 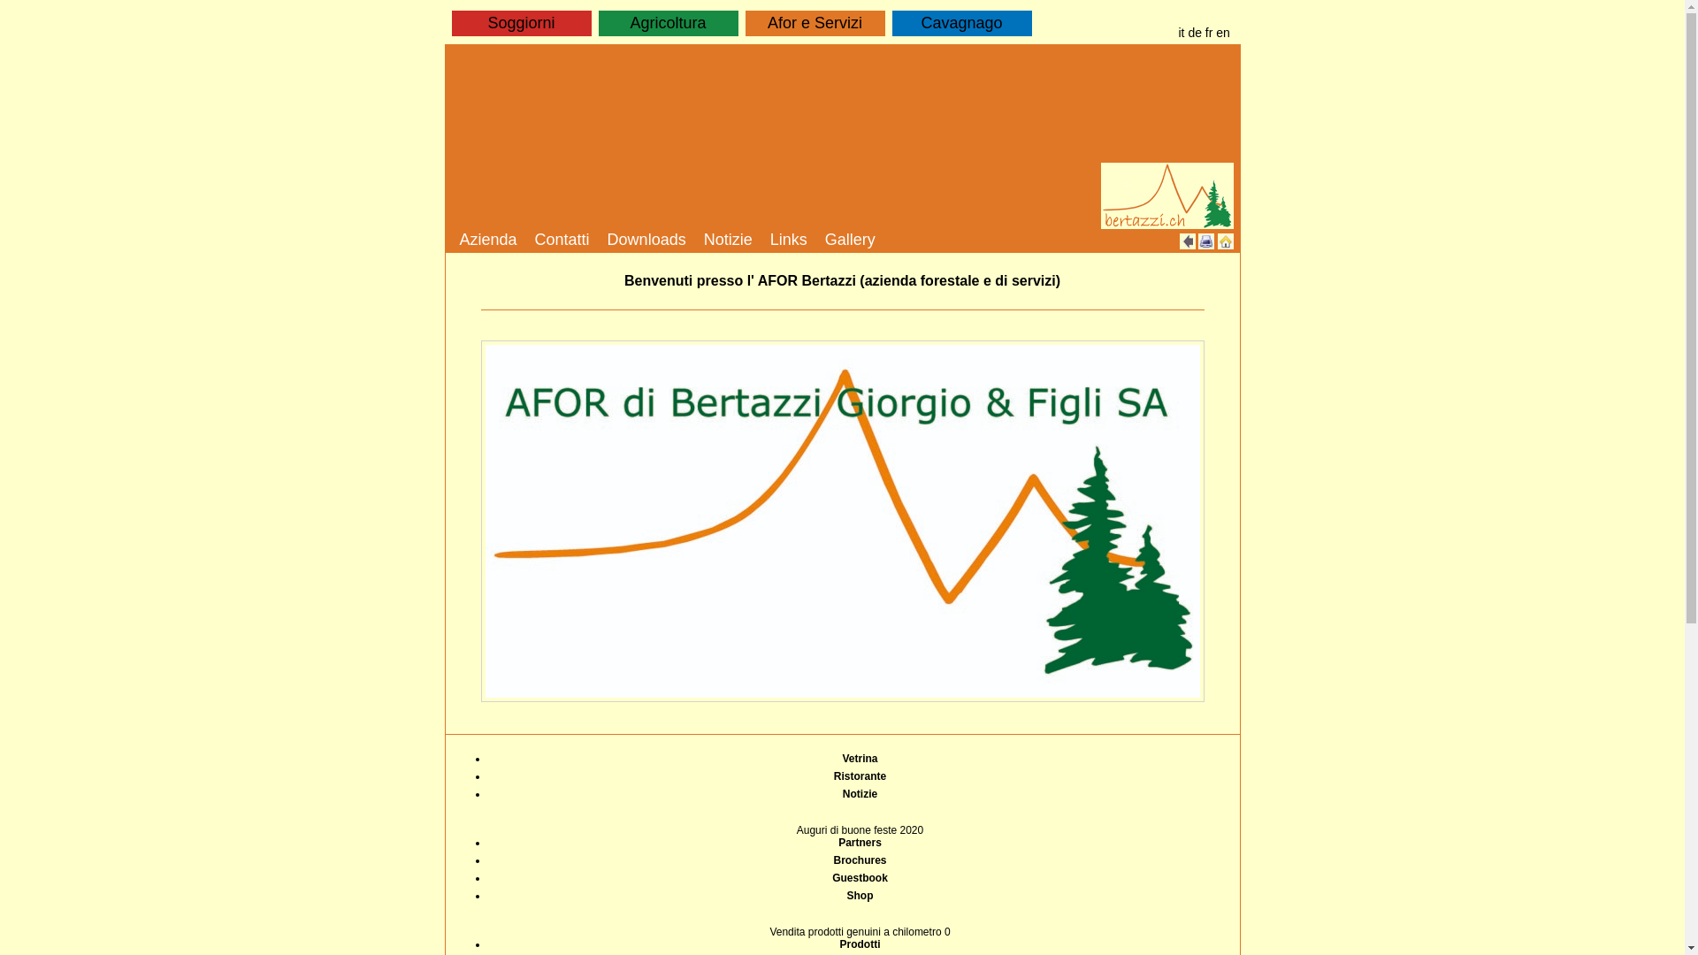 What do you see at coordinates (647, 241) in the screenshot?
I see `Downloads` at bounding box center [647, 241].